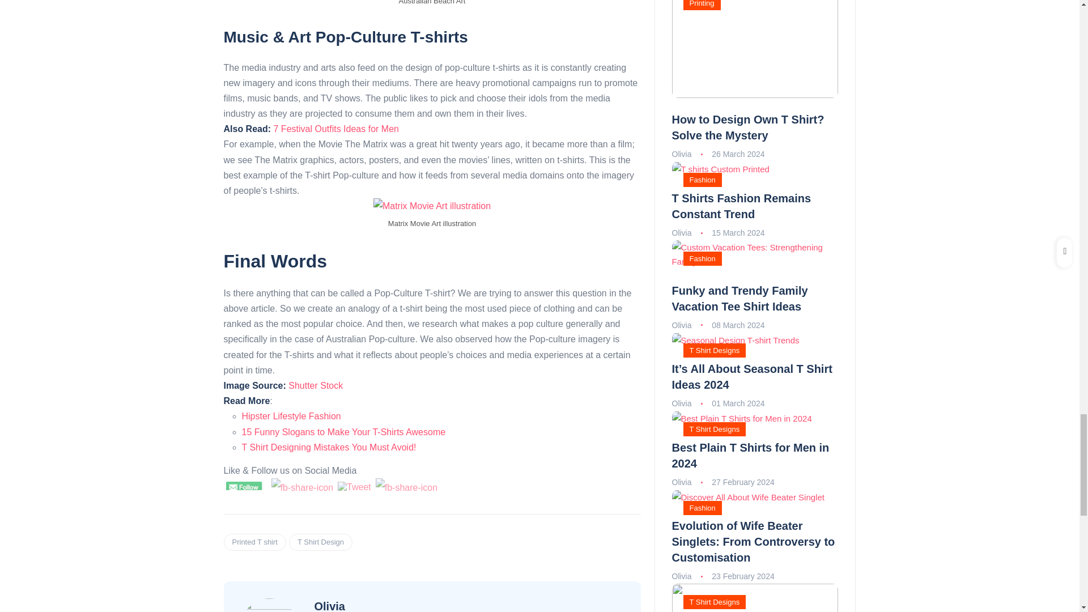 The width and height of the screenshot is (1088, 612). What do you see at coordinates (406, 487) in the screenshot?
I see `Pin Share` at bounding box center [406, 487].